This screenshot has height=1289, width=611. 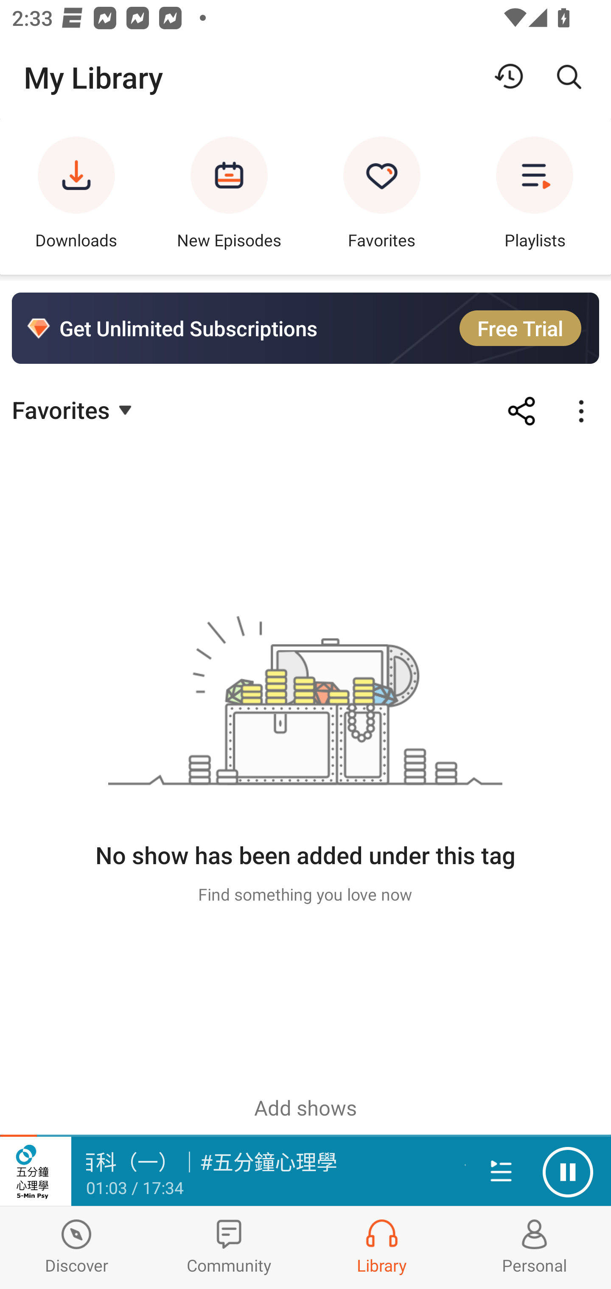 What do you see at coordinates (229, 1247) in the screenshot?
I see `Community` at bounding box center [229, 1247].